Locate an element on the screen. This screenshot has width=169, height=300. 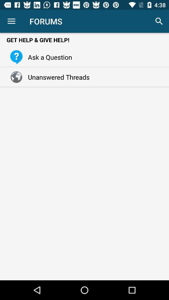
choose item next to forums item is located at coordinates (11, 21).